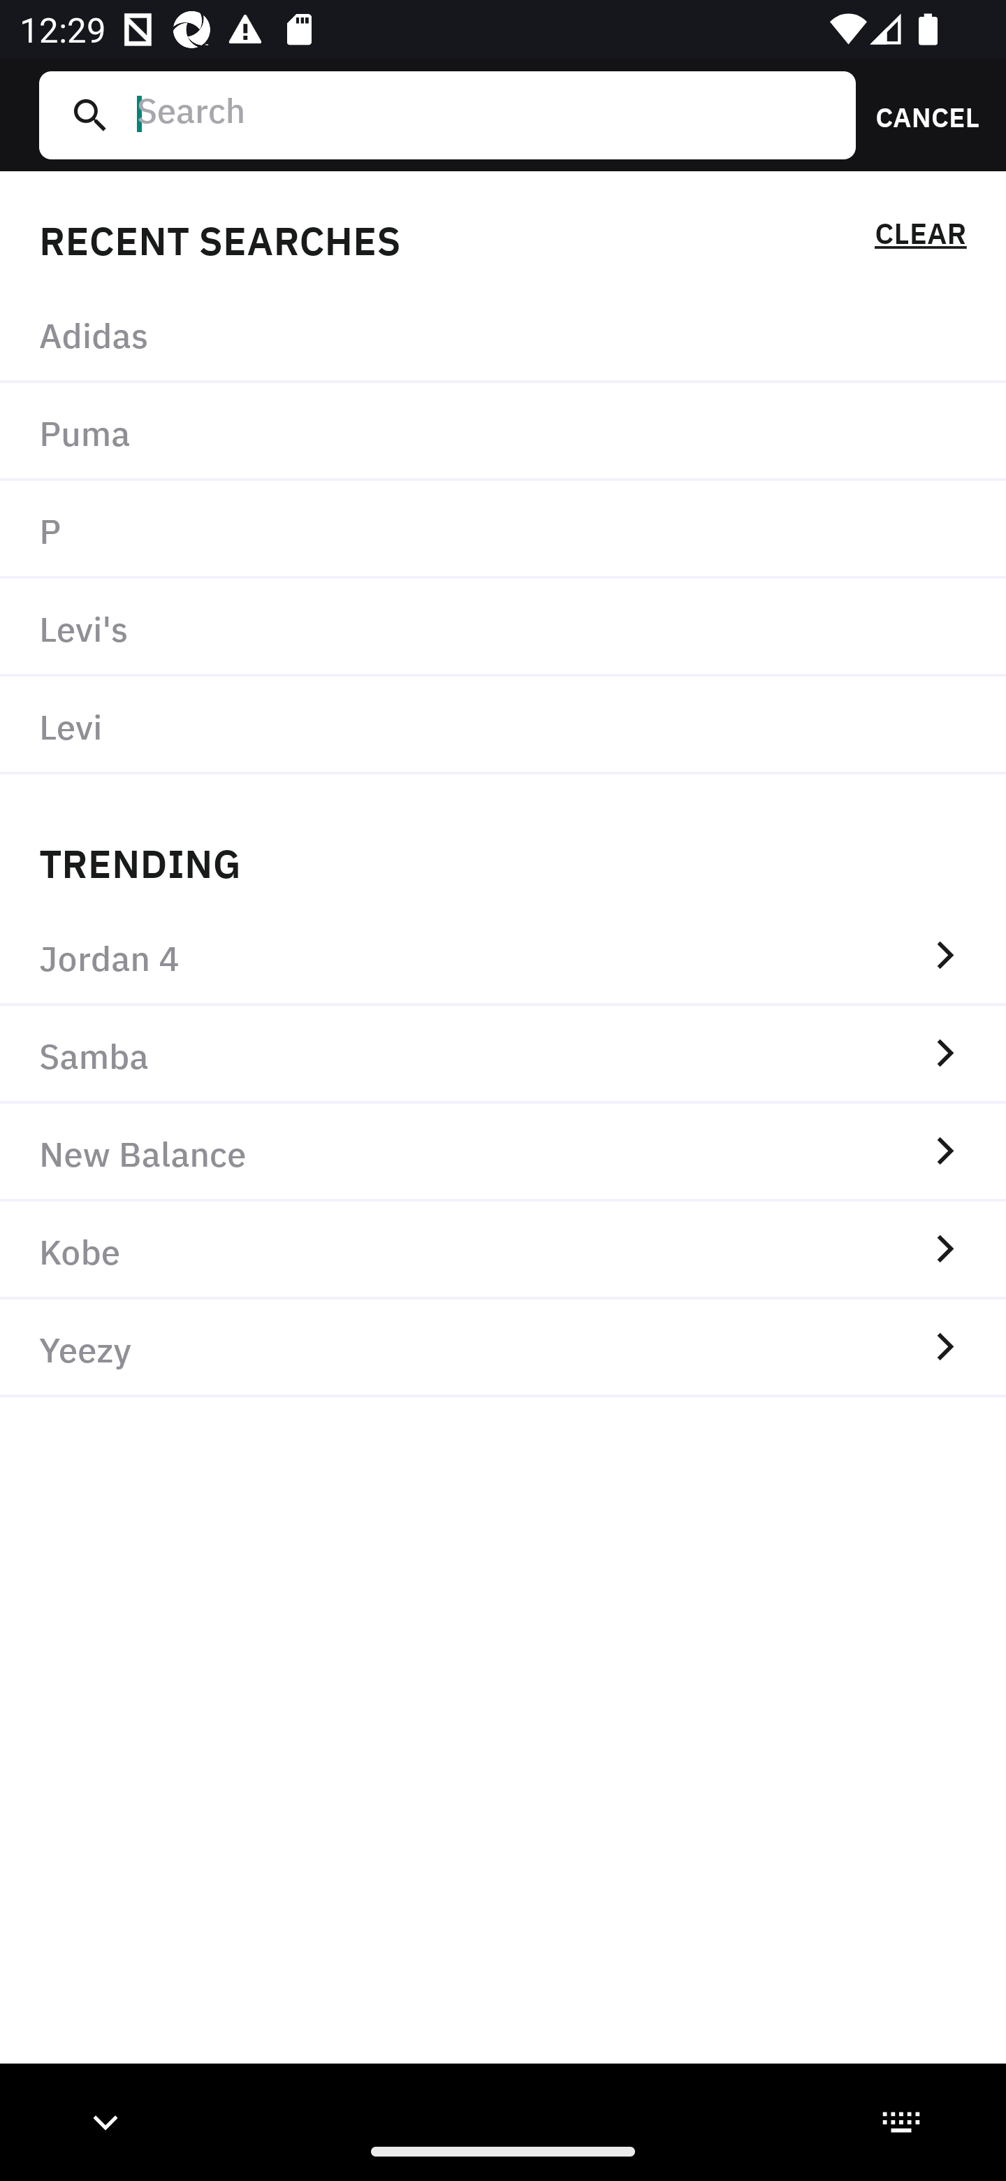  I want to click on New Balance , so click(503, 1152).